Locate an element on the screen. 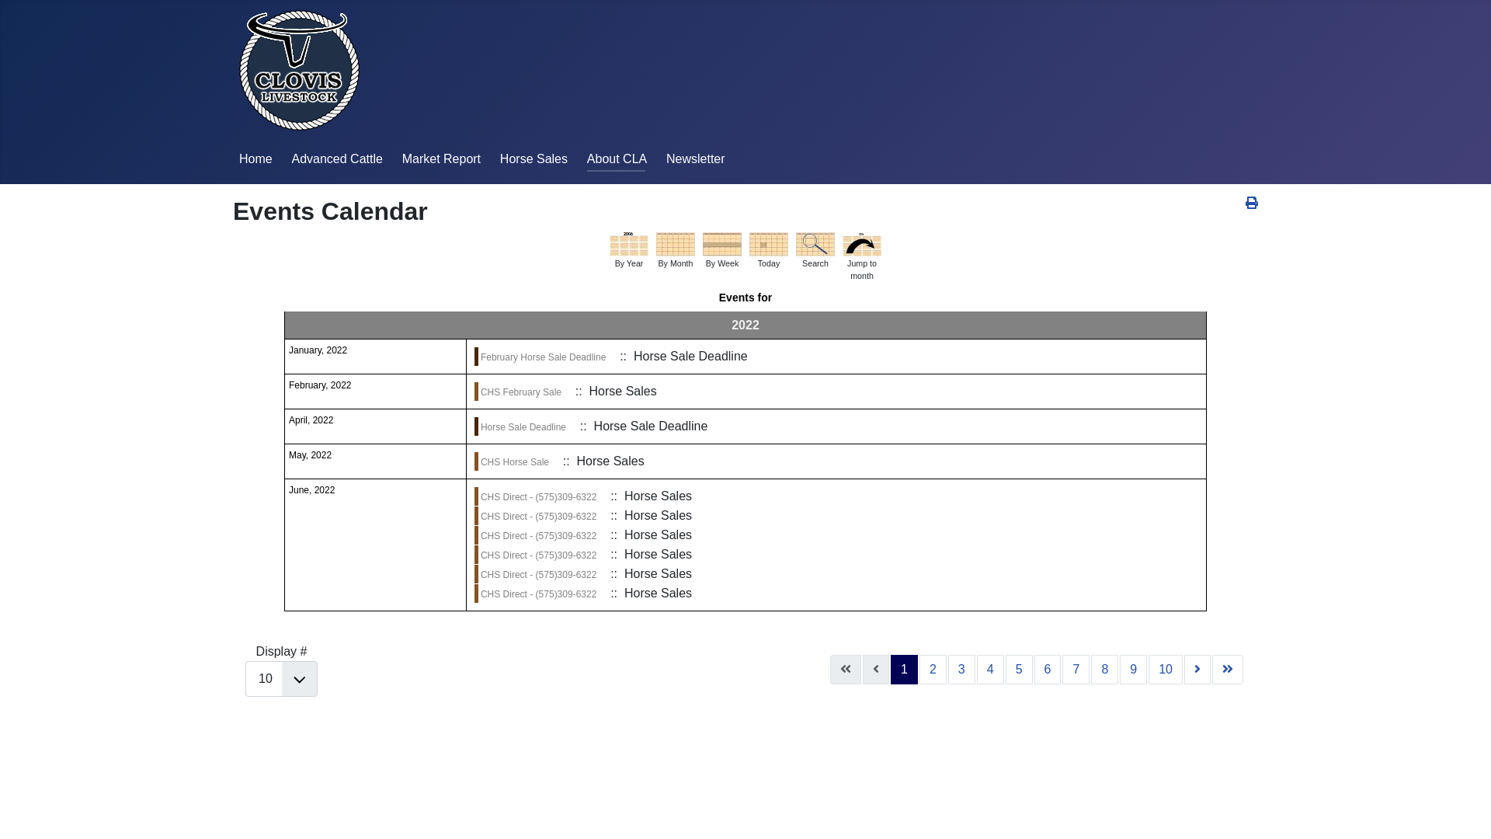 Image resolution: width=1491 pixels, height=839 pixels. 9 is located at coordinates (1134, 670).